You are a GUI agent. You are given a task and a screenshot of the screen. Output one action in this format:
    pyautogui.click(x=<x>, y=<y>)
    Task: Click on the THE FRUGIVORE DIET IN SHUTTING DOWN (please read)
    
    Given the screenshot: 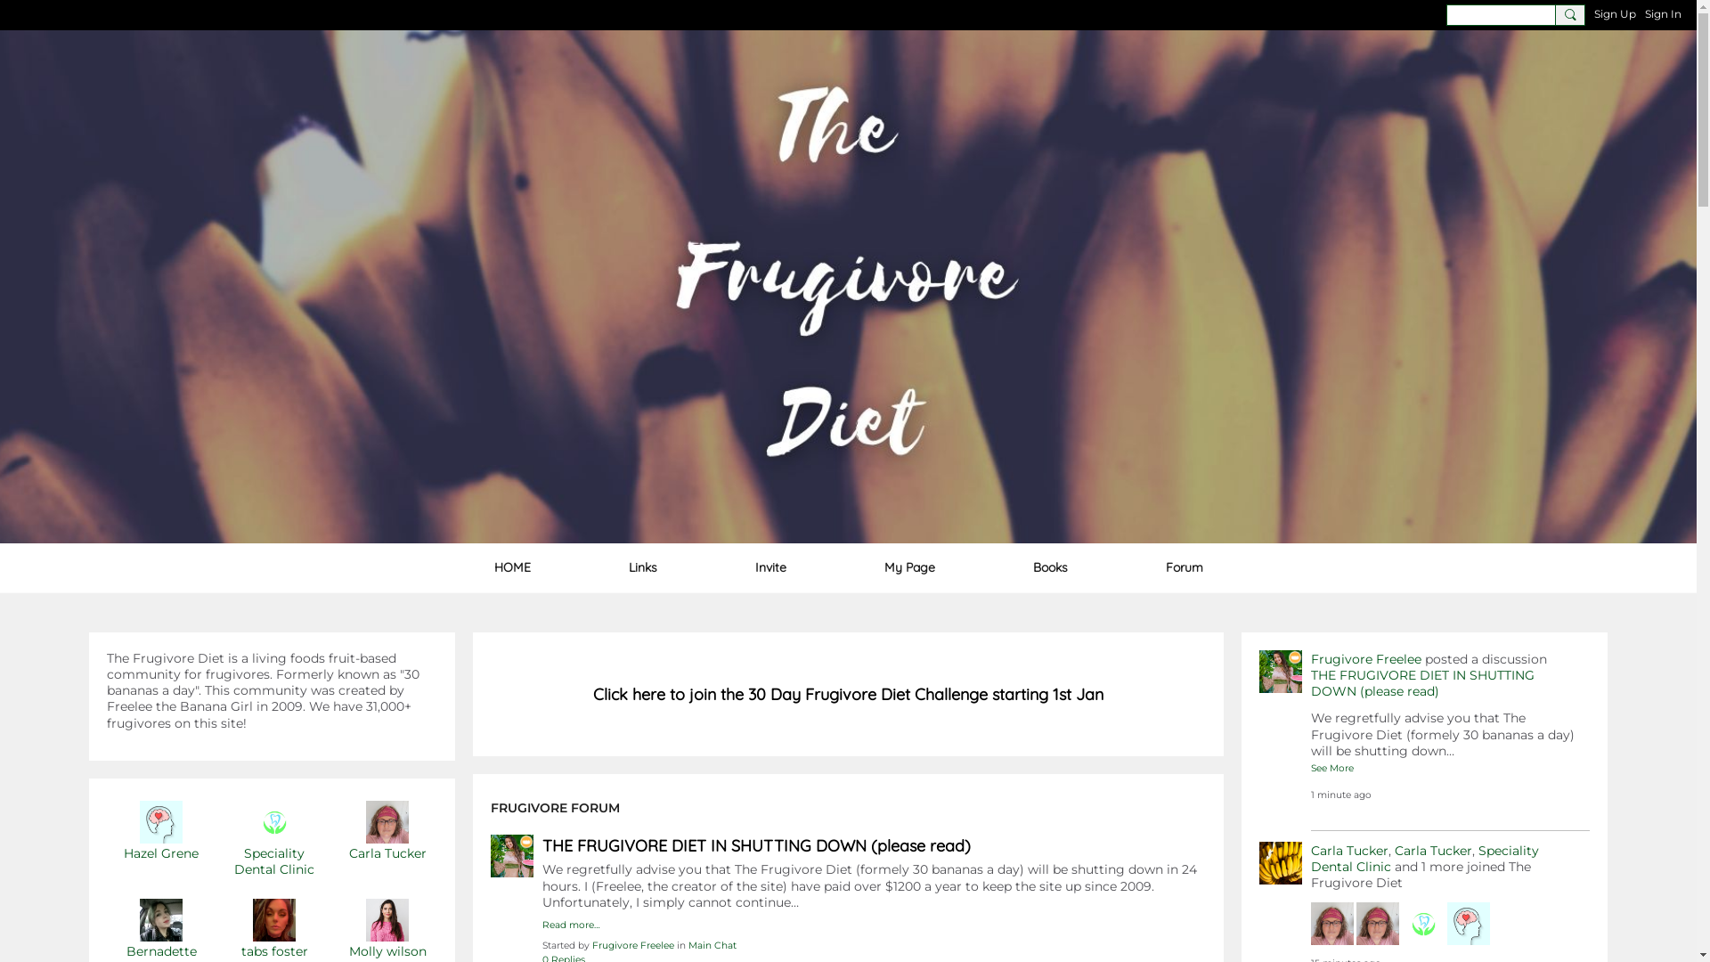 What is the action you would take?
    pyautogui.click(x=757, y=846)
    